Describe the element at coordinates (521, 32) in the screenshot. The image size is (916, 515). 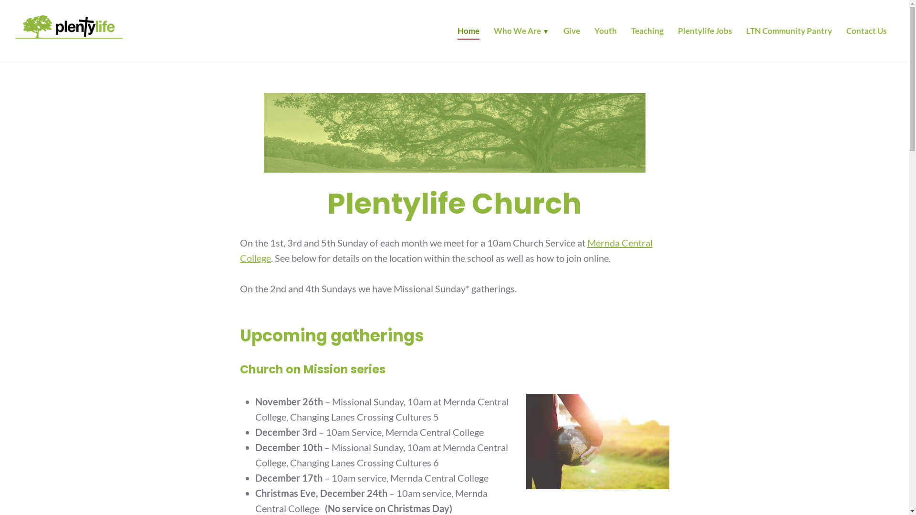
I see `Who We Are` at that location.